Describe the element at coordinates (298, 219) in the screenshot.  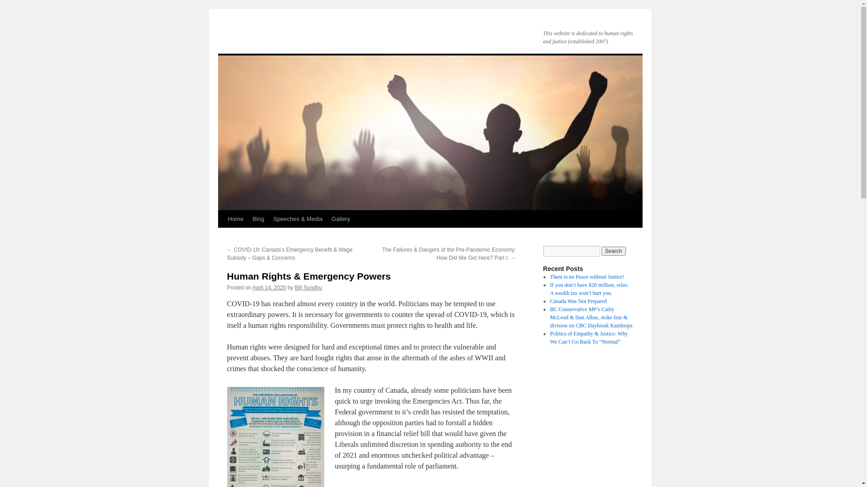
I see `Speeches & Media` at that location.